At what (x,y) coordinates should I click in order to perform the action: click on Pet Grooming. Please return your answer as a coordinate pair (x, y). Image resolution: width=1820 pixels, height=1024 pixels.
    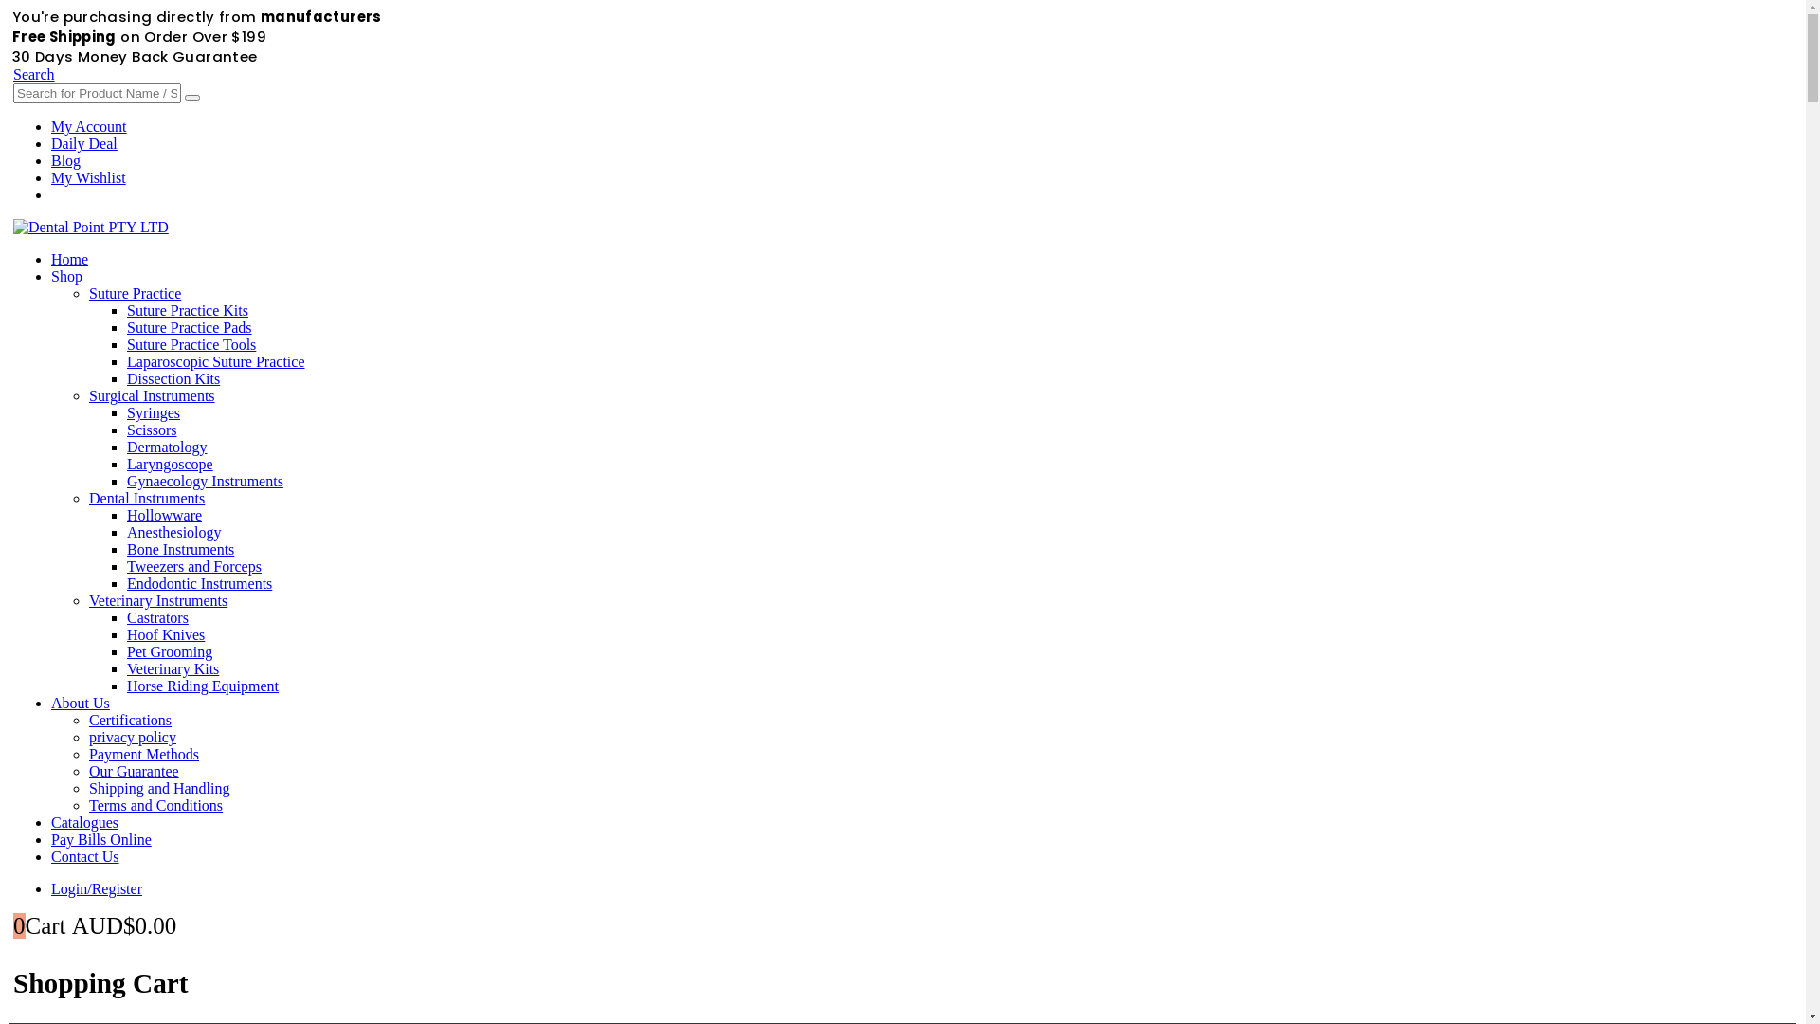
    Looking at the image, I should click on (170, 652).